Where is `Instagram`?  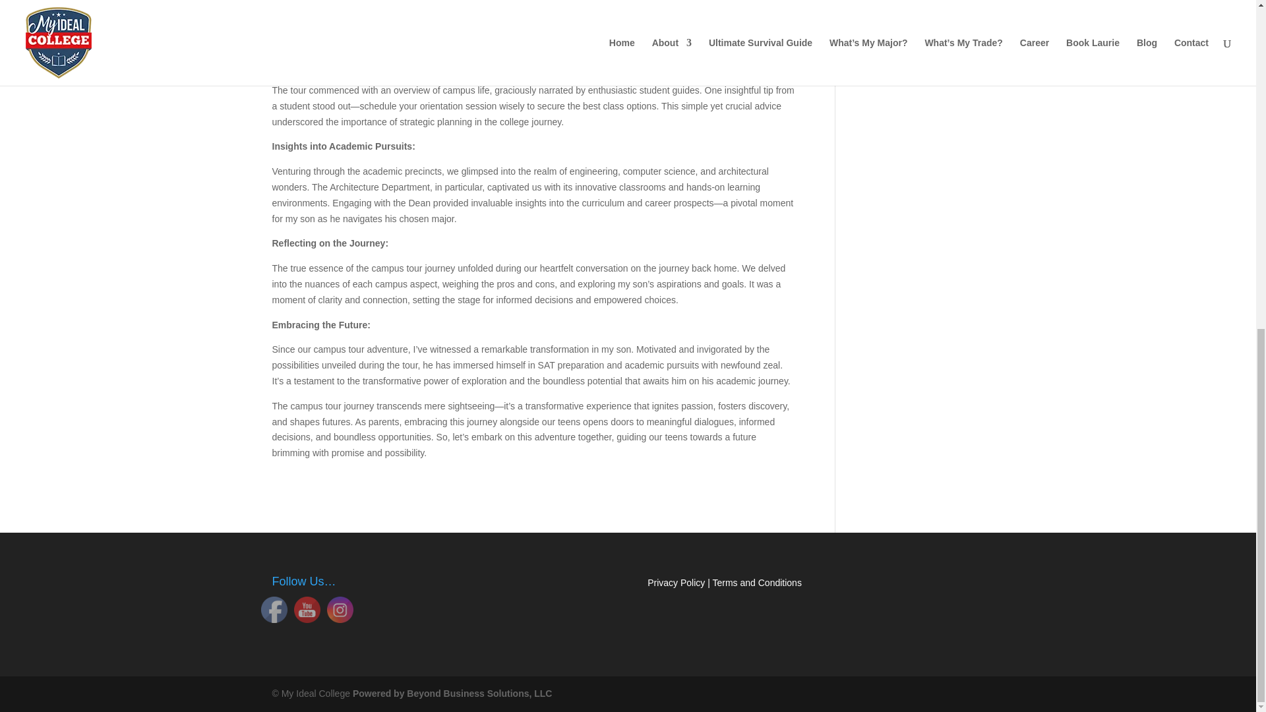
Instagram is located at coordinates (340, 610).